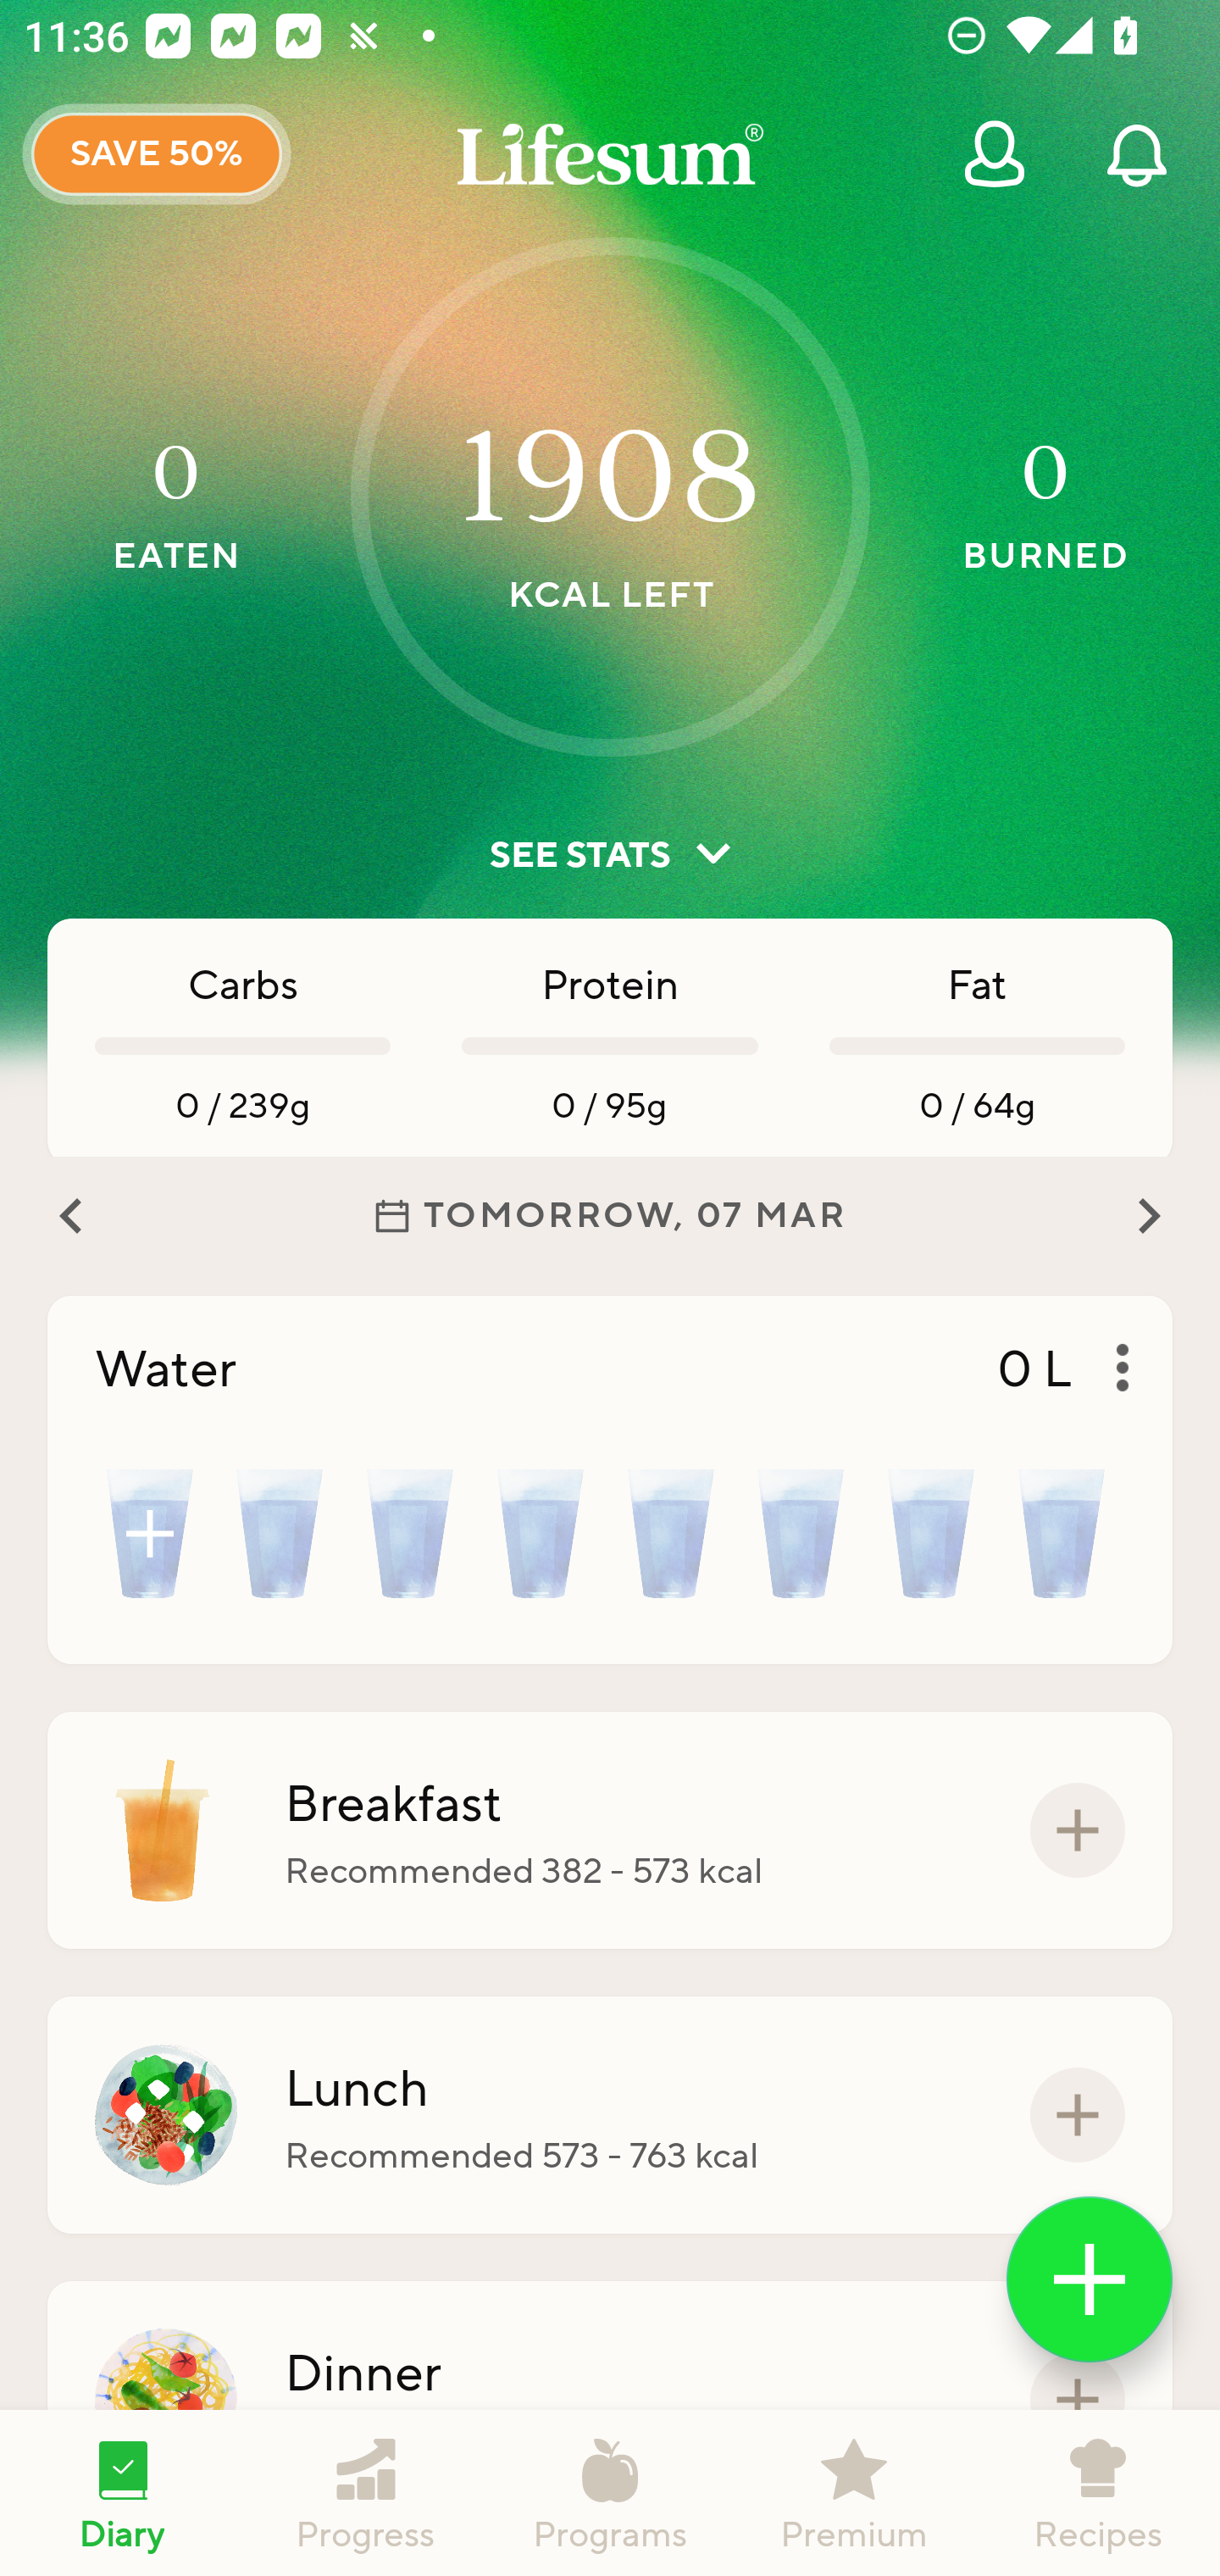 The image size is (1220, 2576). Describe the element at coordinates (610, 1215) in the screenshot. I see `TOMORROW, 07 MAR` at that location.